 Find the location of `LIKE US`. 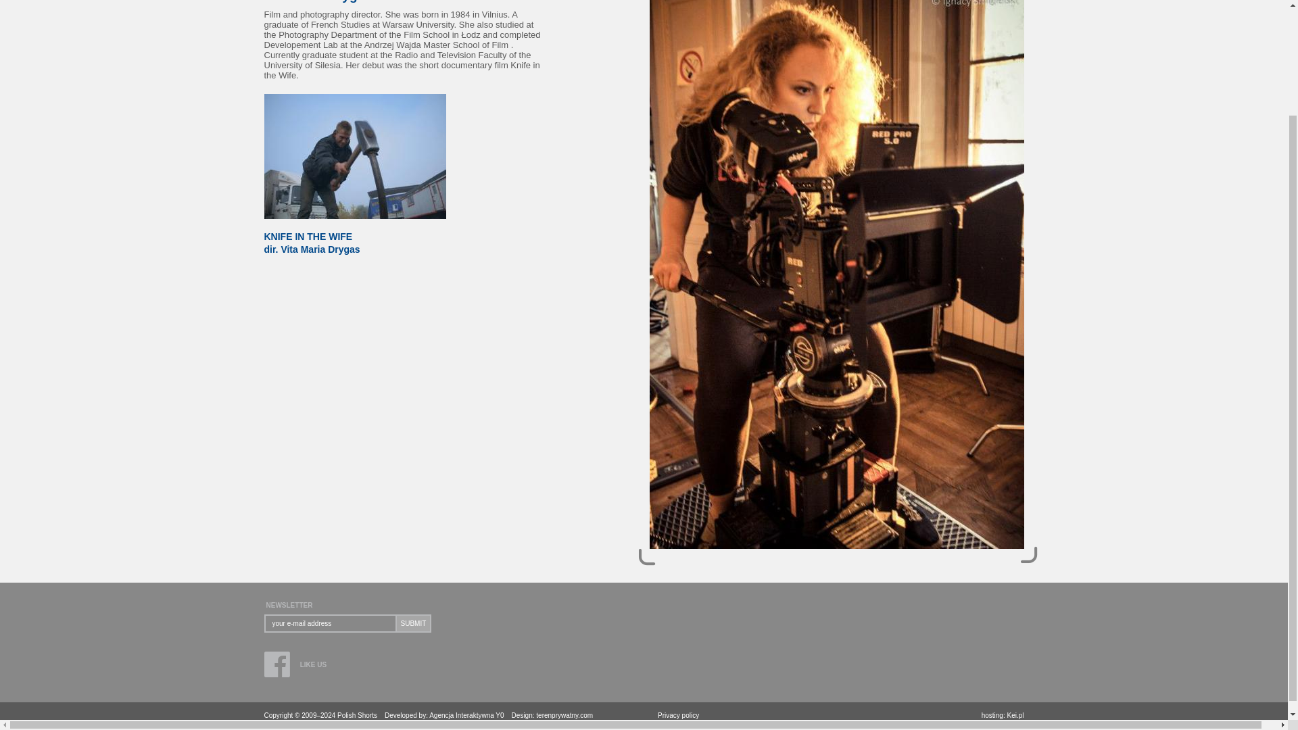

LIKE US is located at coordinates (307, 664).